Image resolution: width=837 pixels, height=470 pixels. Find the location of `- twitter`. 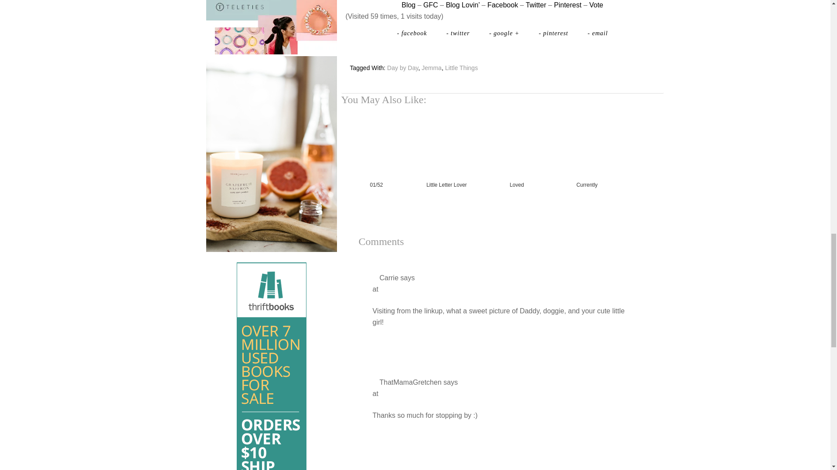

- twitter is located at coordinates (459, 33).